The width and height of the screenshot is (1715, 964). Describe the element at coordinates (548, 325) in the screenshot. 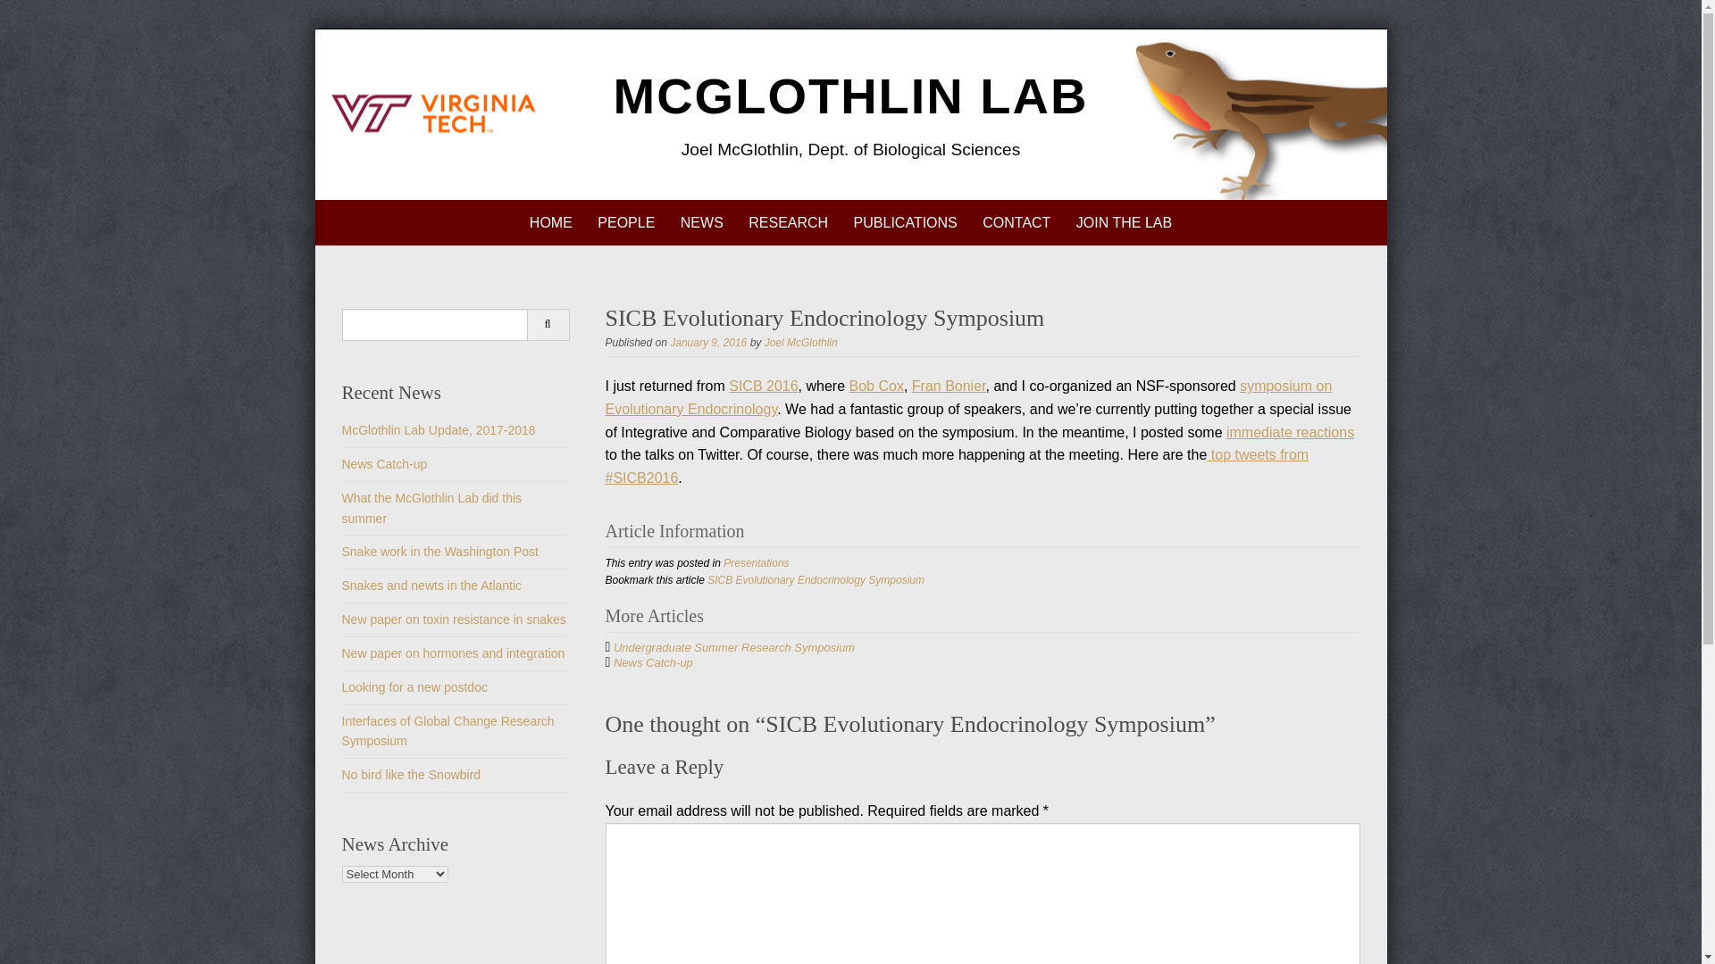

I see `Search` at that location.